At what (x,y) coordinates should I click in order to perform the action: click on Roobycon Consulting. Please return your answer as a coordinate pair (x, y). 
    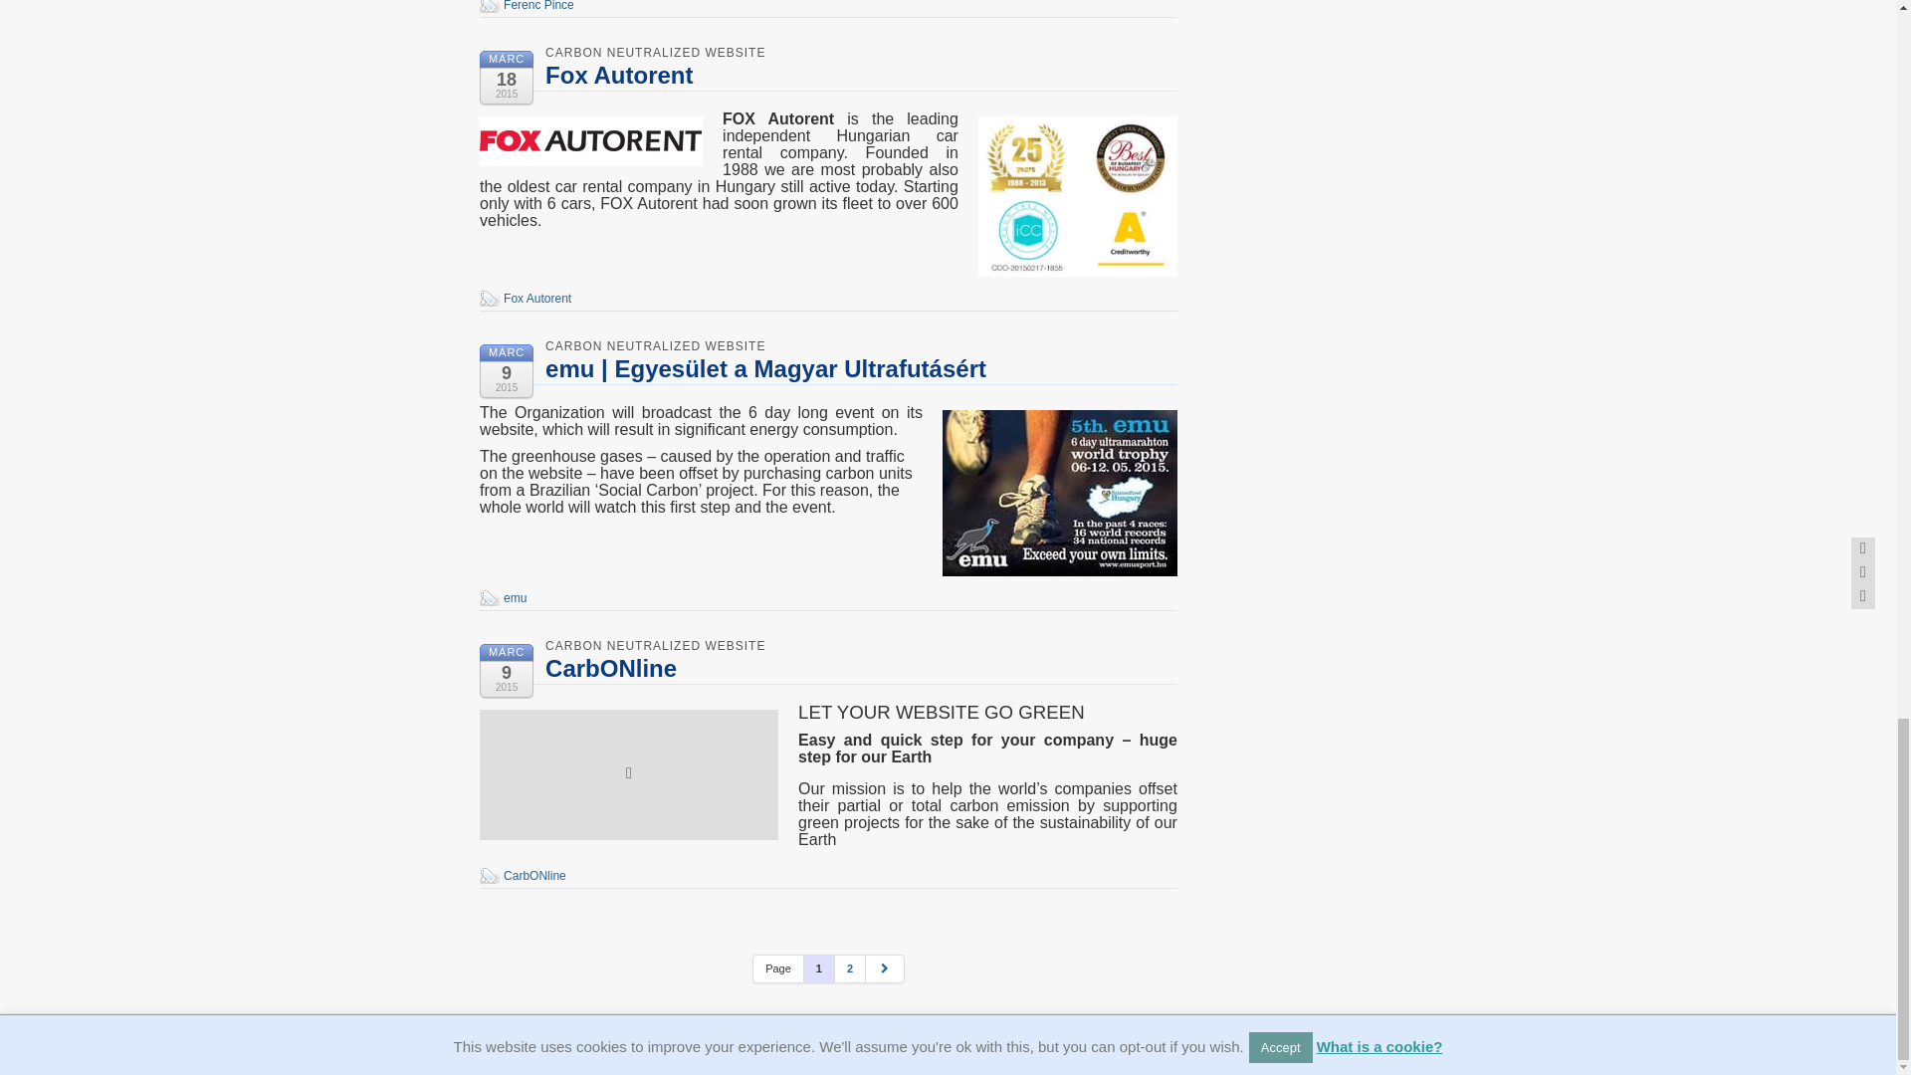
    Looking at the image, I should click on (669, 856).